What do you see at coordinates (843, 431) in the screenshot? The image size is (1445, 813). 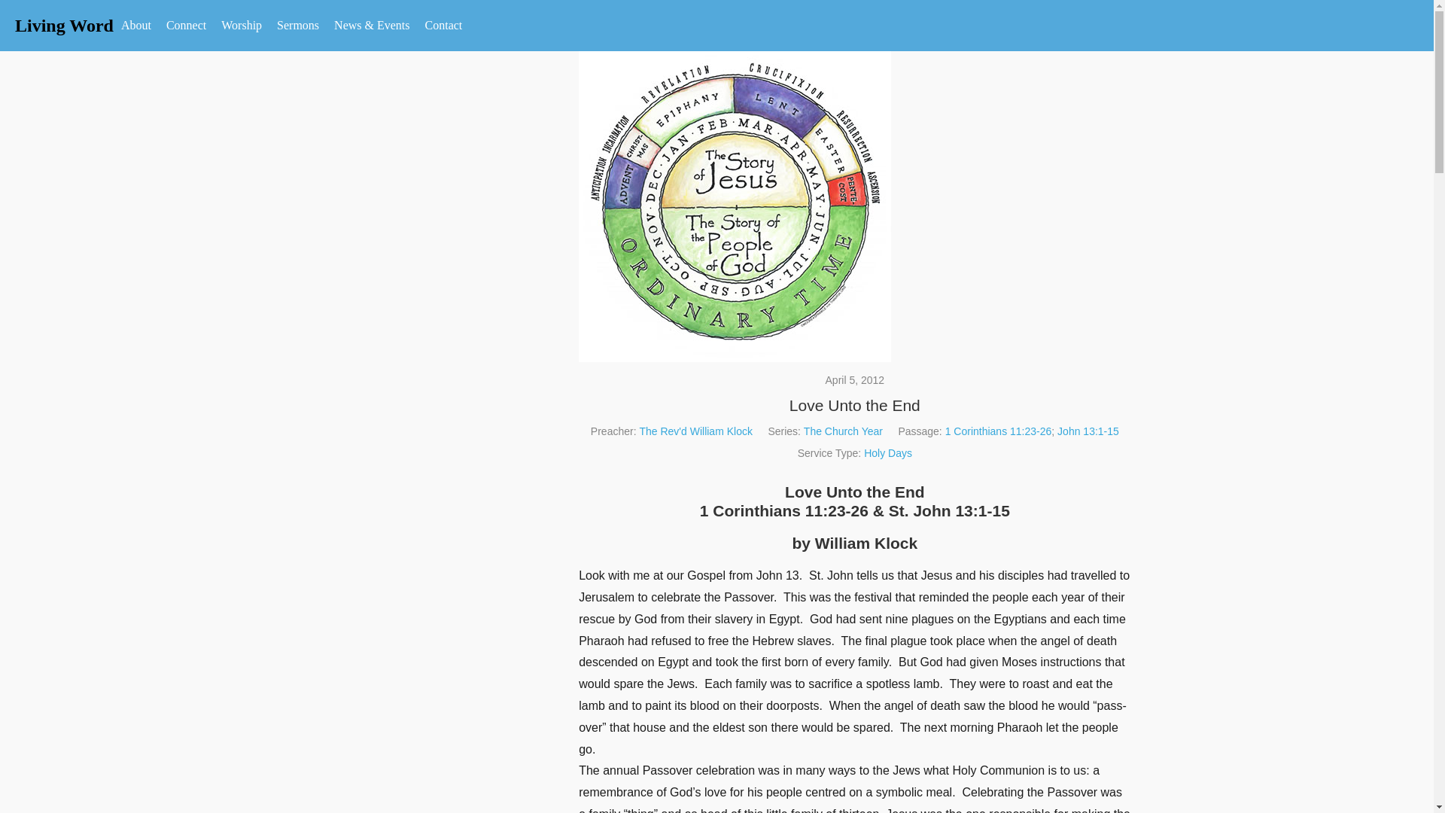 I see `The Church Year` at bounding box center [843, 431].